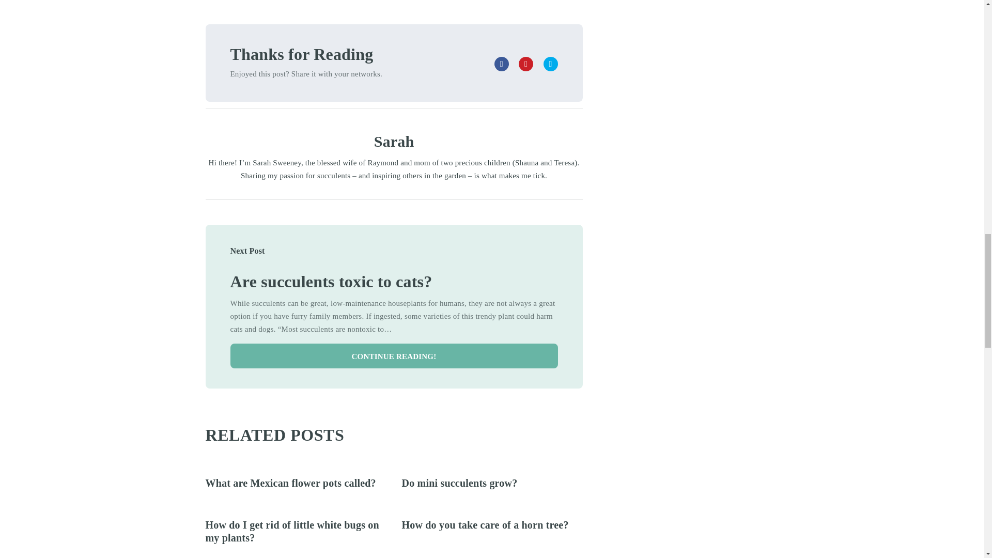 This screenshot has width=992, height=558. I want to click on Do mini succulents grow?, so click(460, 483).